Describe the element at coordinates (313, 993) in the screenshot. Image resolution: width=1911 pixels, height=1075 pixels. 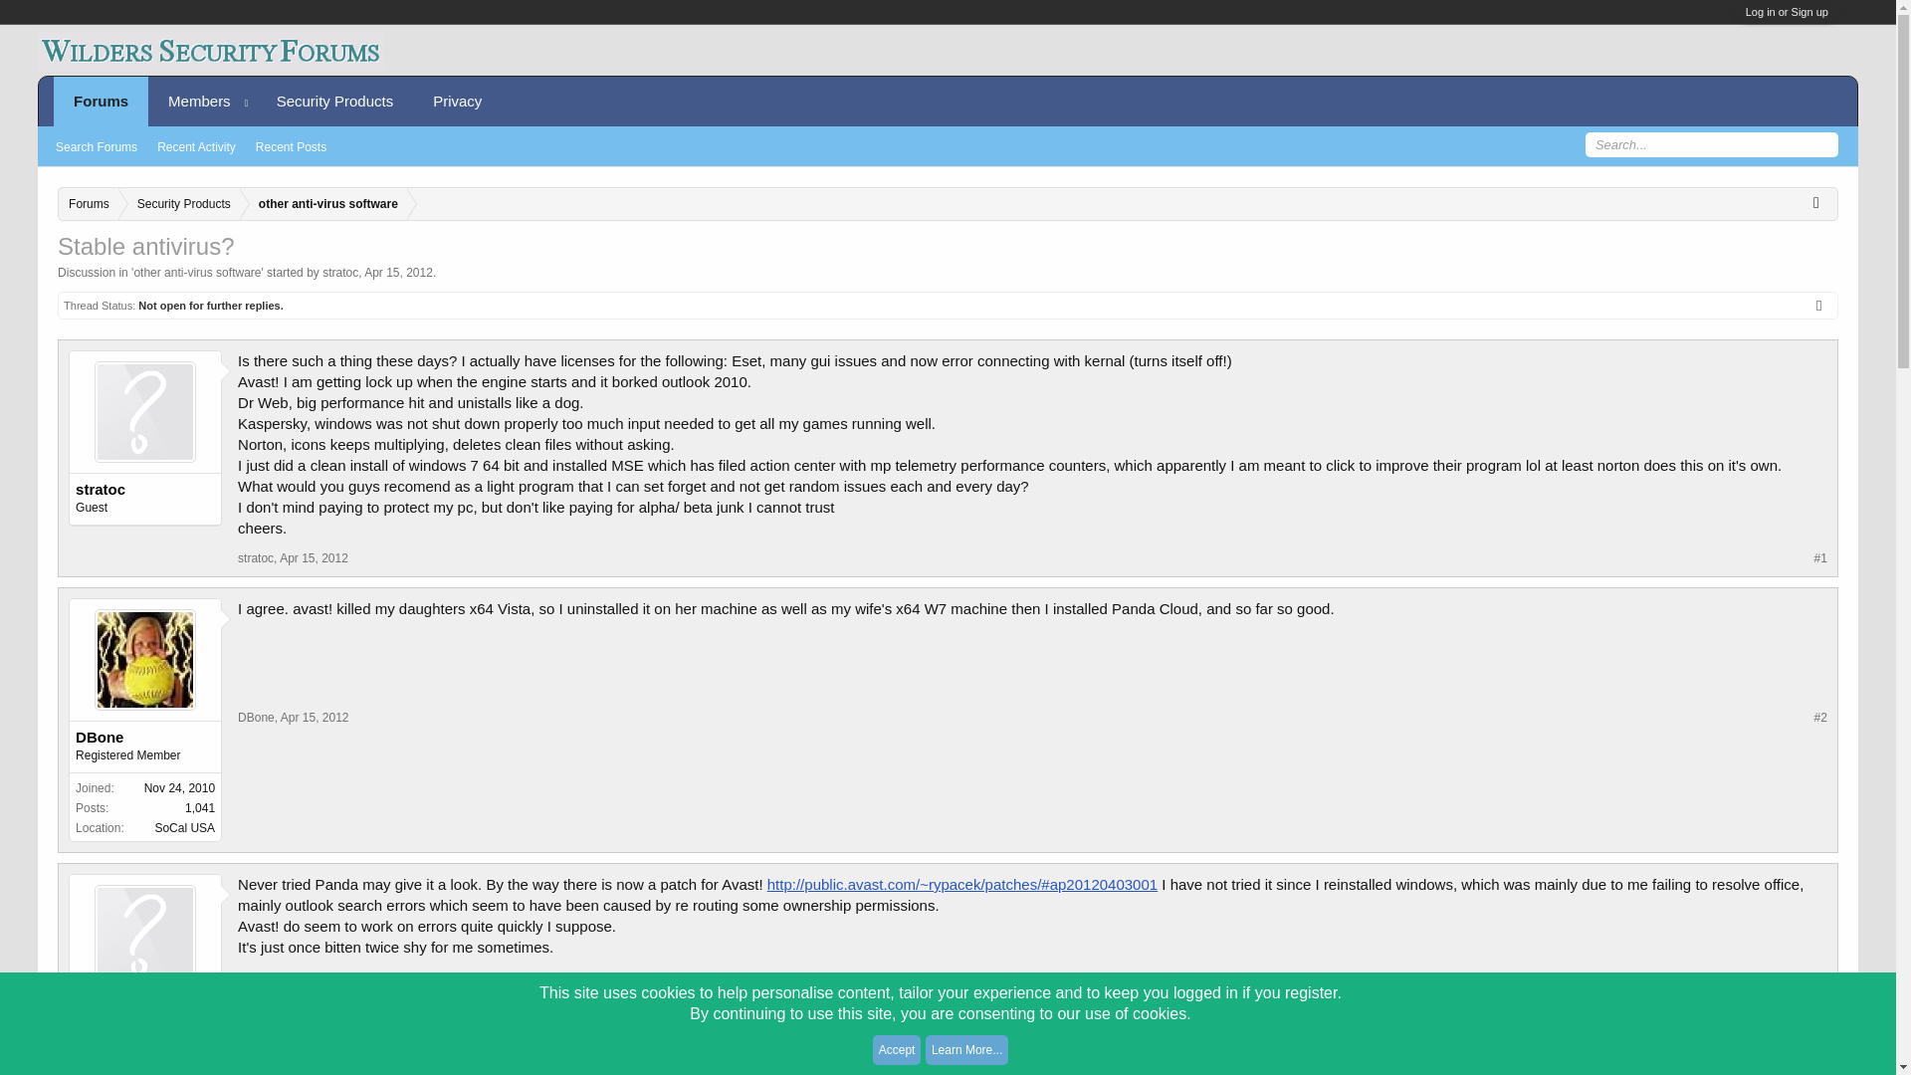
I see `Apr 15, 2012` at that location.